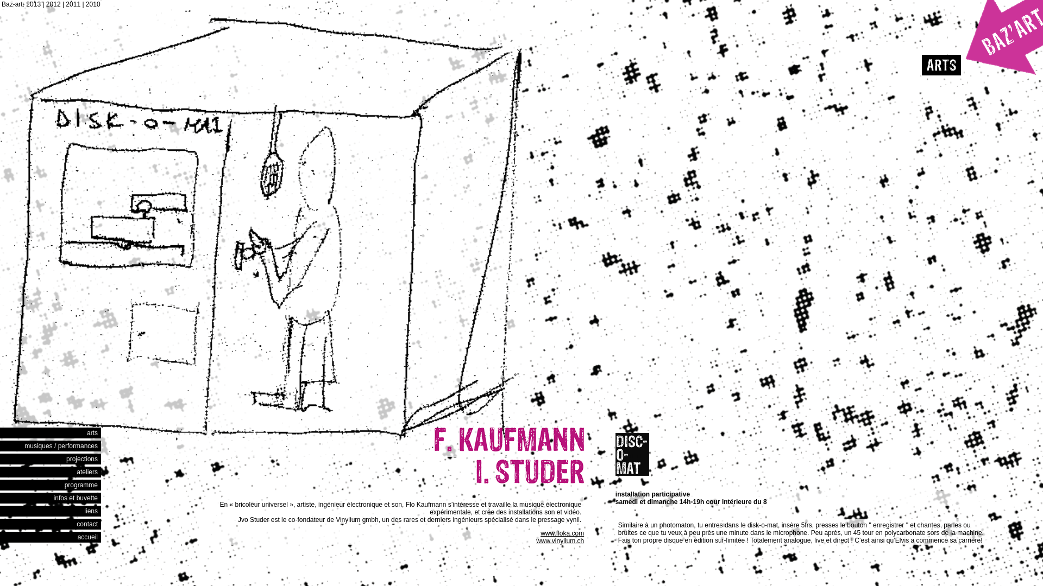  Describe the element at coordinates (51, 472) in the screenshot. I see `ateliers` at that location.